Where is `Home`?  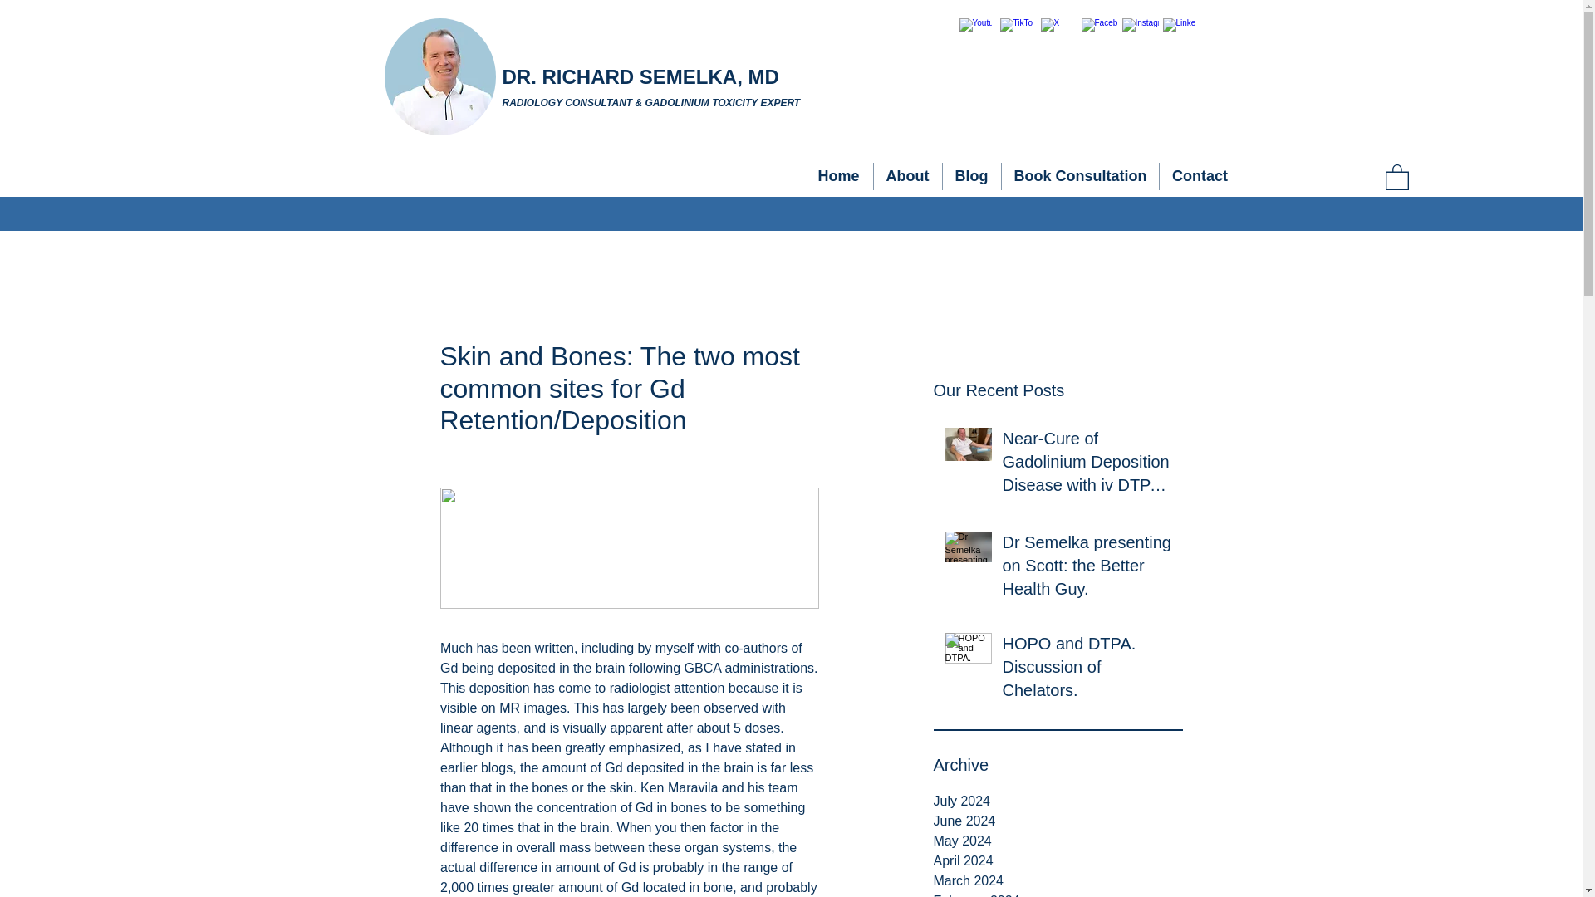 Home is located at coordinates (837, 176).